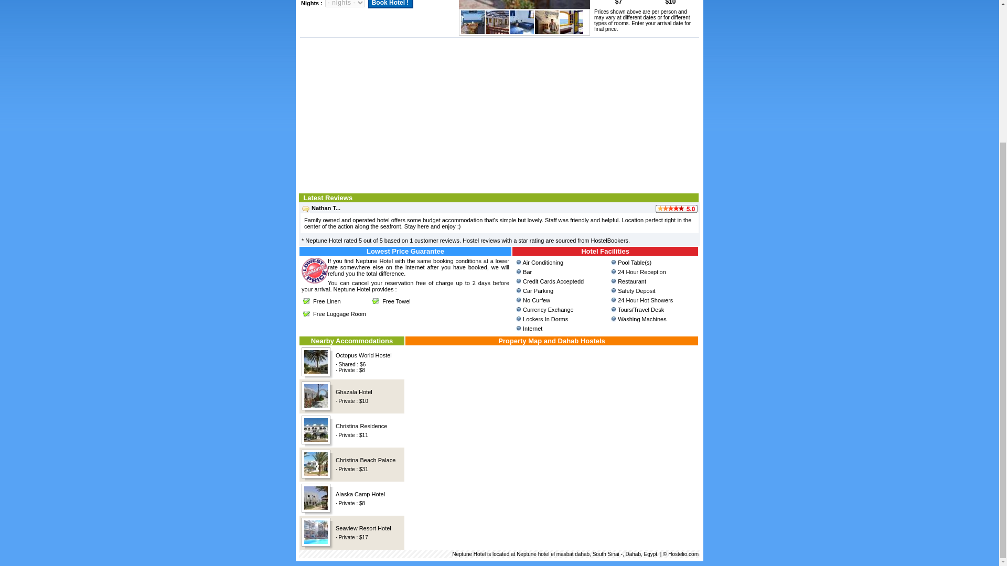  I want to click on address, so click(499, 553).